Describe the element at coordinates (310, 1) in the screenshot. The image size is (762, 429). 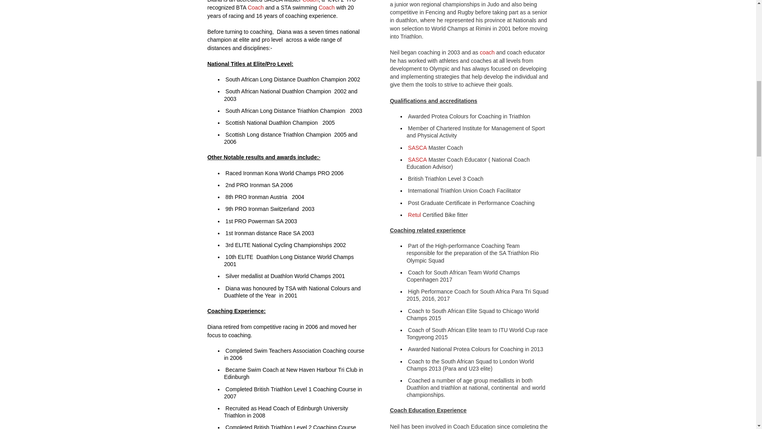
I see `Coach` at that location.